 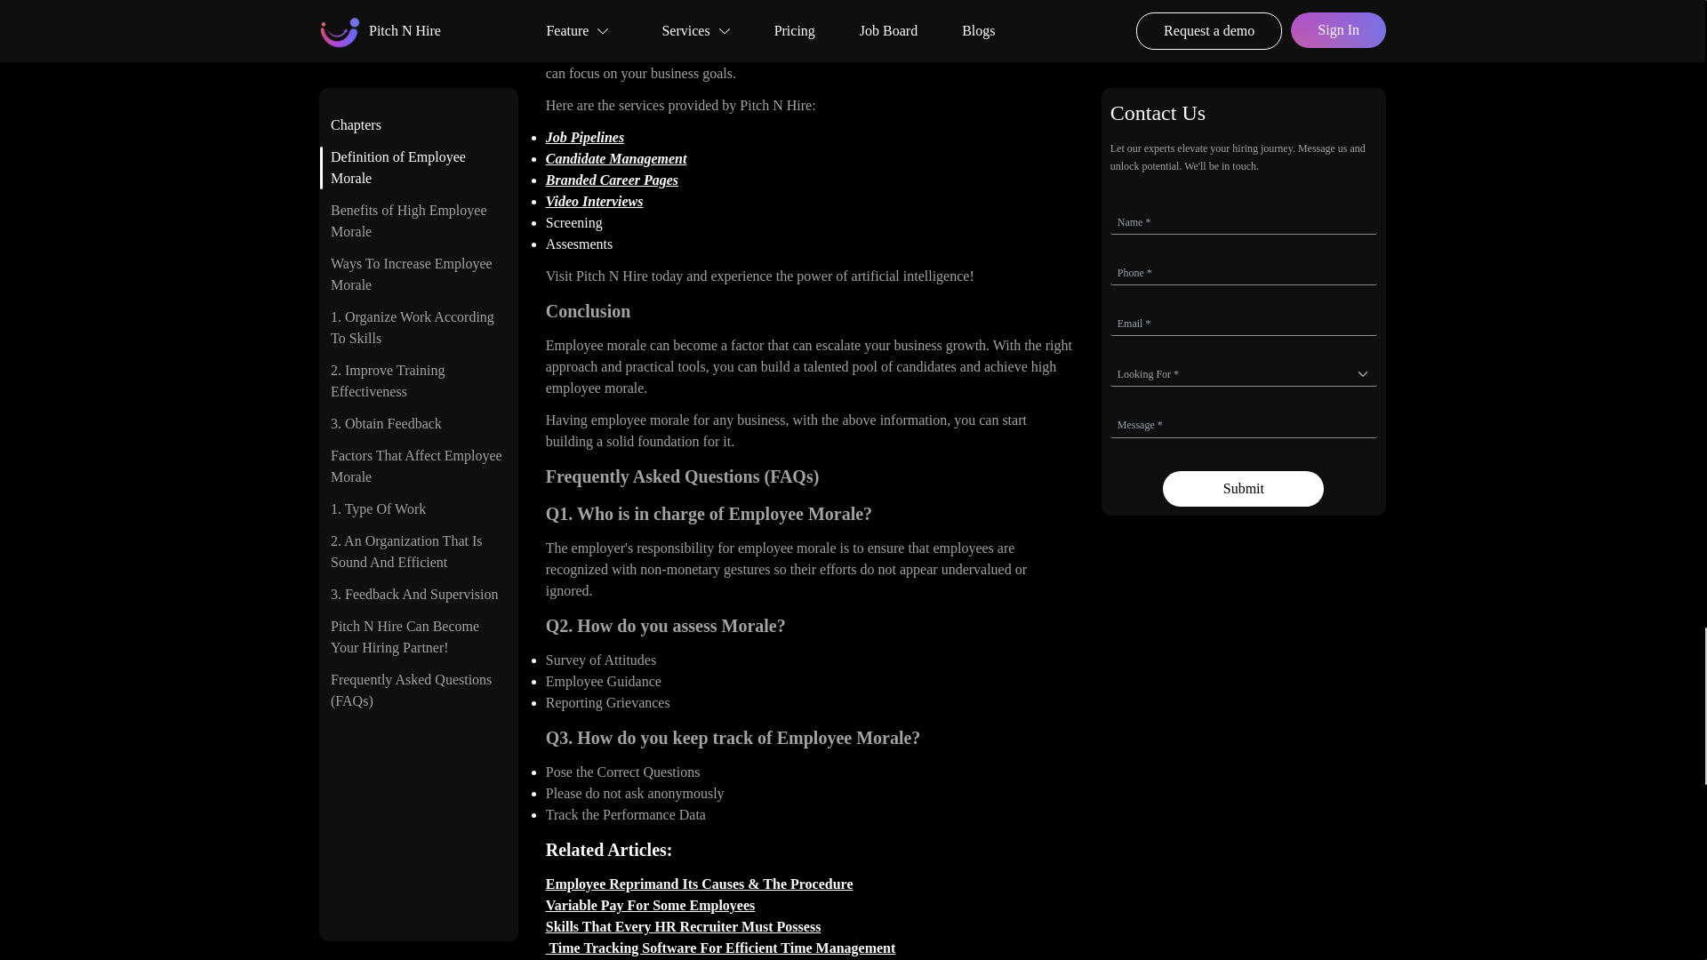 What do you see at coordinates (612, 180) in the screenshot?
I see `Branded Career Pages` at bounding box center [612, 180].